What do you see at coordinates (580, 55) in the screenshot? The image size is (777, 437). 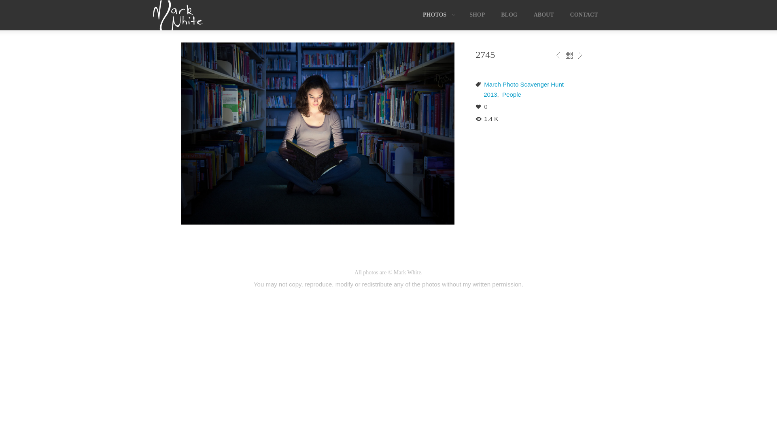 I see `4463` at bounding box center [580, 55].